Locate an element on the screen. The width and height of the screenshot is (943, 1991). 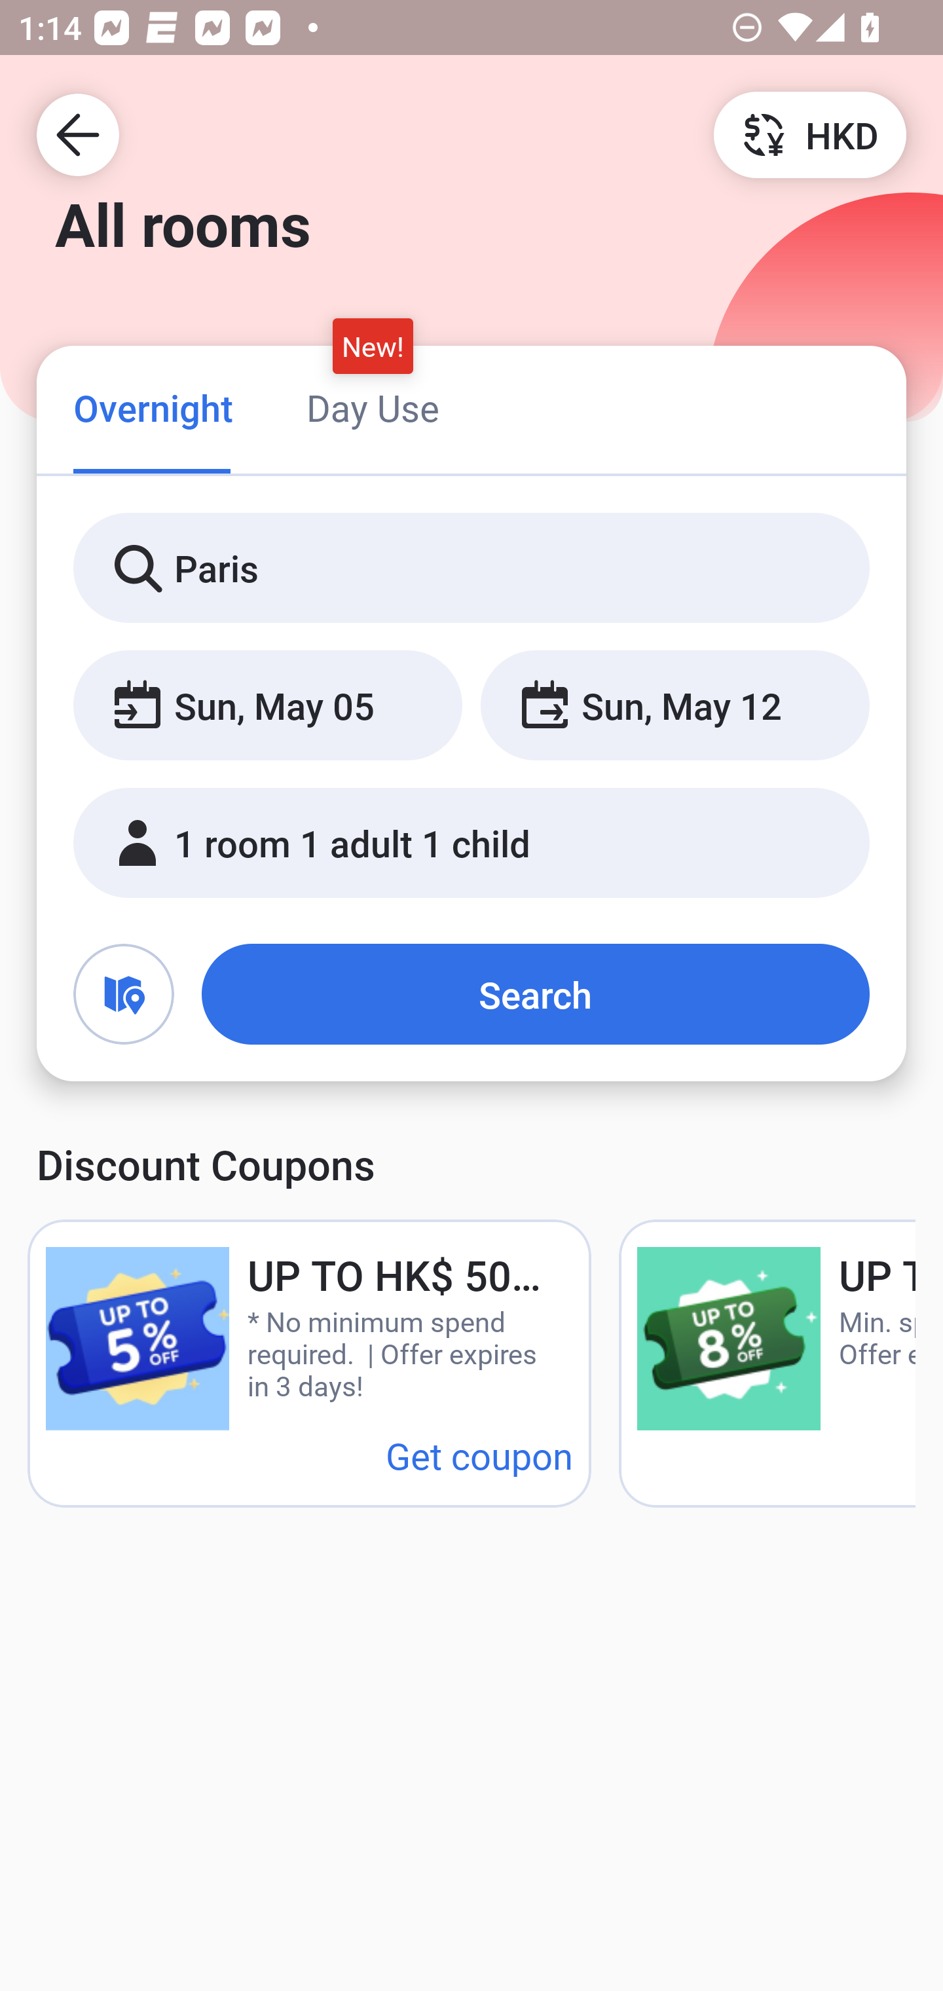
Get coupon is located at coordinates (479, 1455).